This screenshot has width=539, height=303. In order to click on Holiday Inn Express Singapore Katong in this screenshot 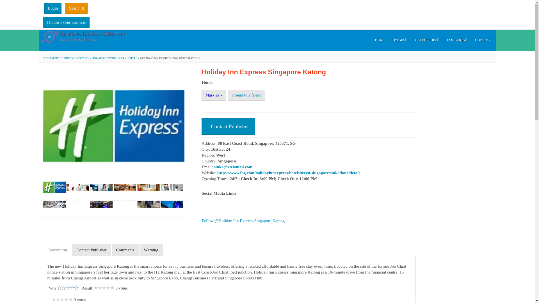, I will do `click(125, 204)`.